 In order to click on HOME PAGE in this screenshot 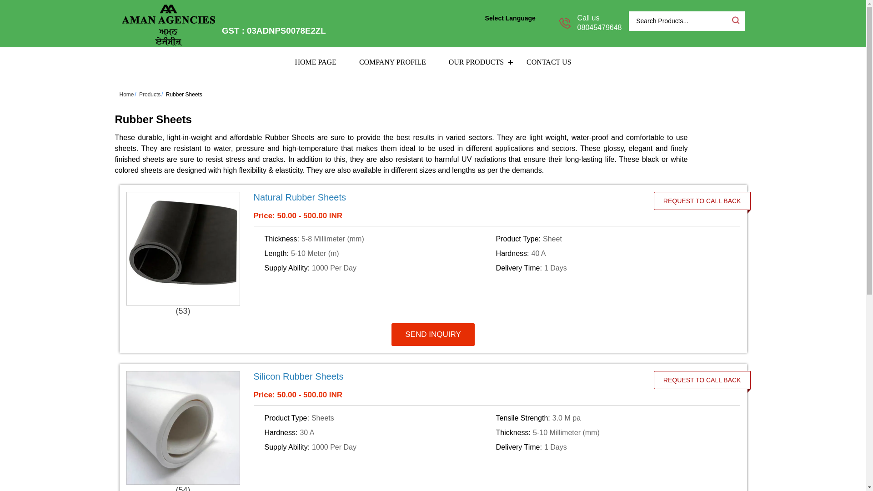, I will do `click(315, 62)`.